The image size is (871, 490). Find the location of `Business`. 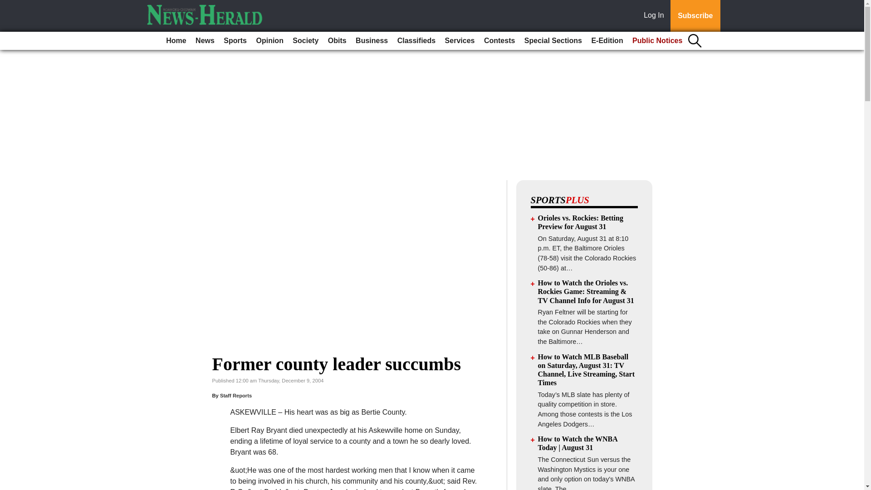

Business is located at coordinates (371, 41).